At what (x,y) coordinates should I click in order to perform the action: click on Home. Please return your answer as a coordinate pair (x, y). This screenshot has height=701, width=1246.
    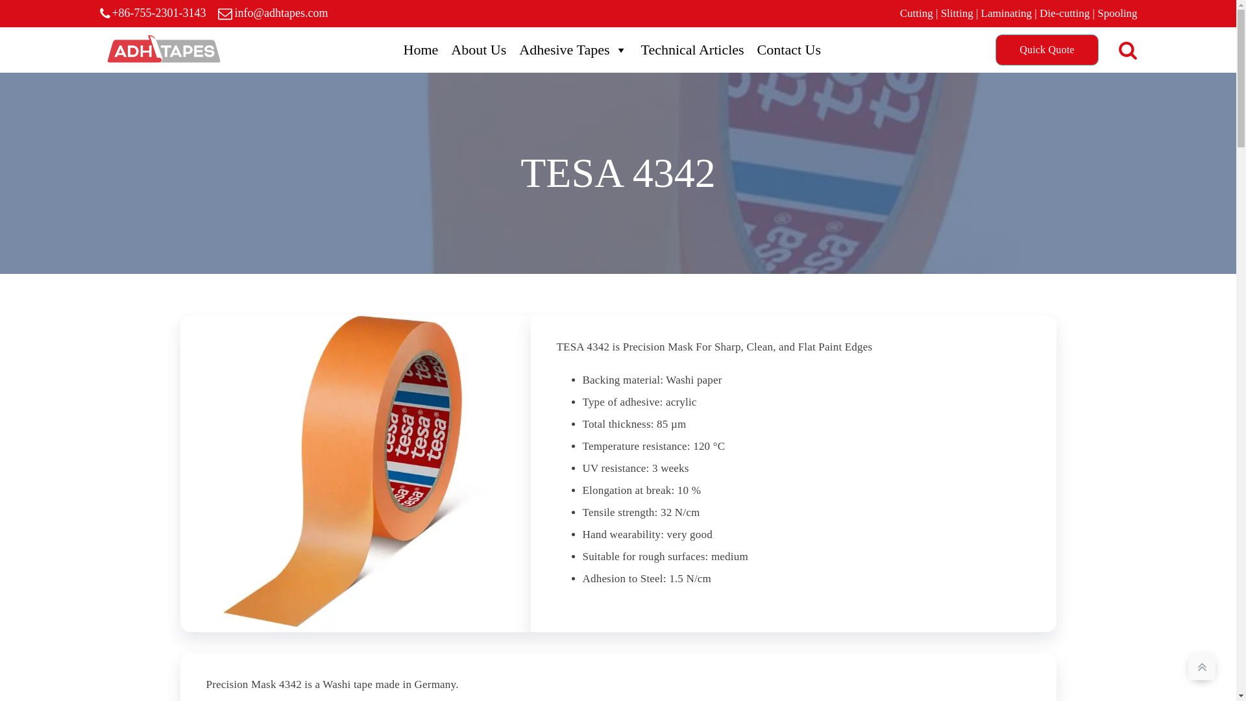
    Looking at the image, I should click on (421, 50).